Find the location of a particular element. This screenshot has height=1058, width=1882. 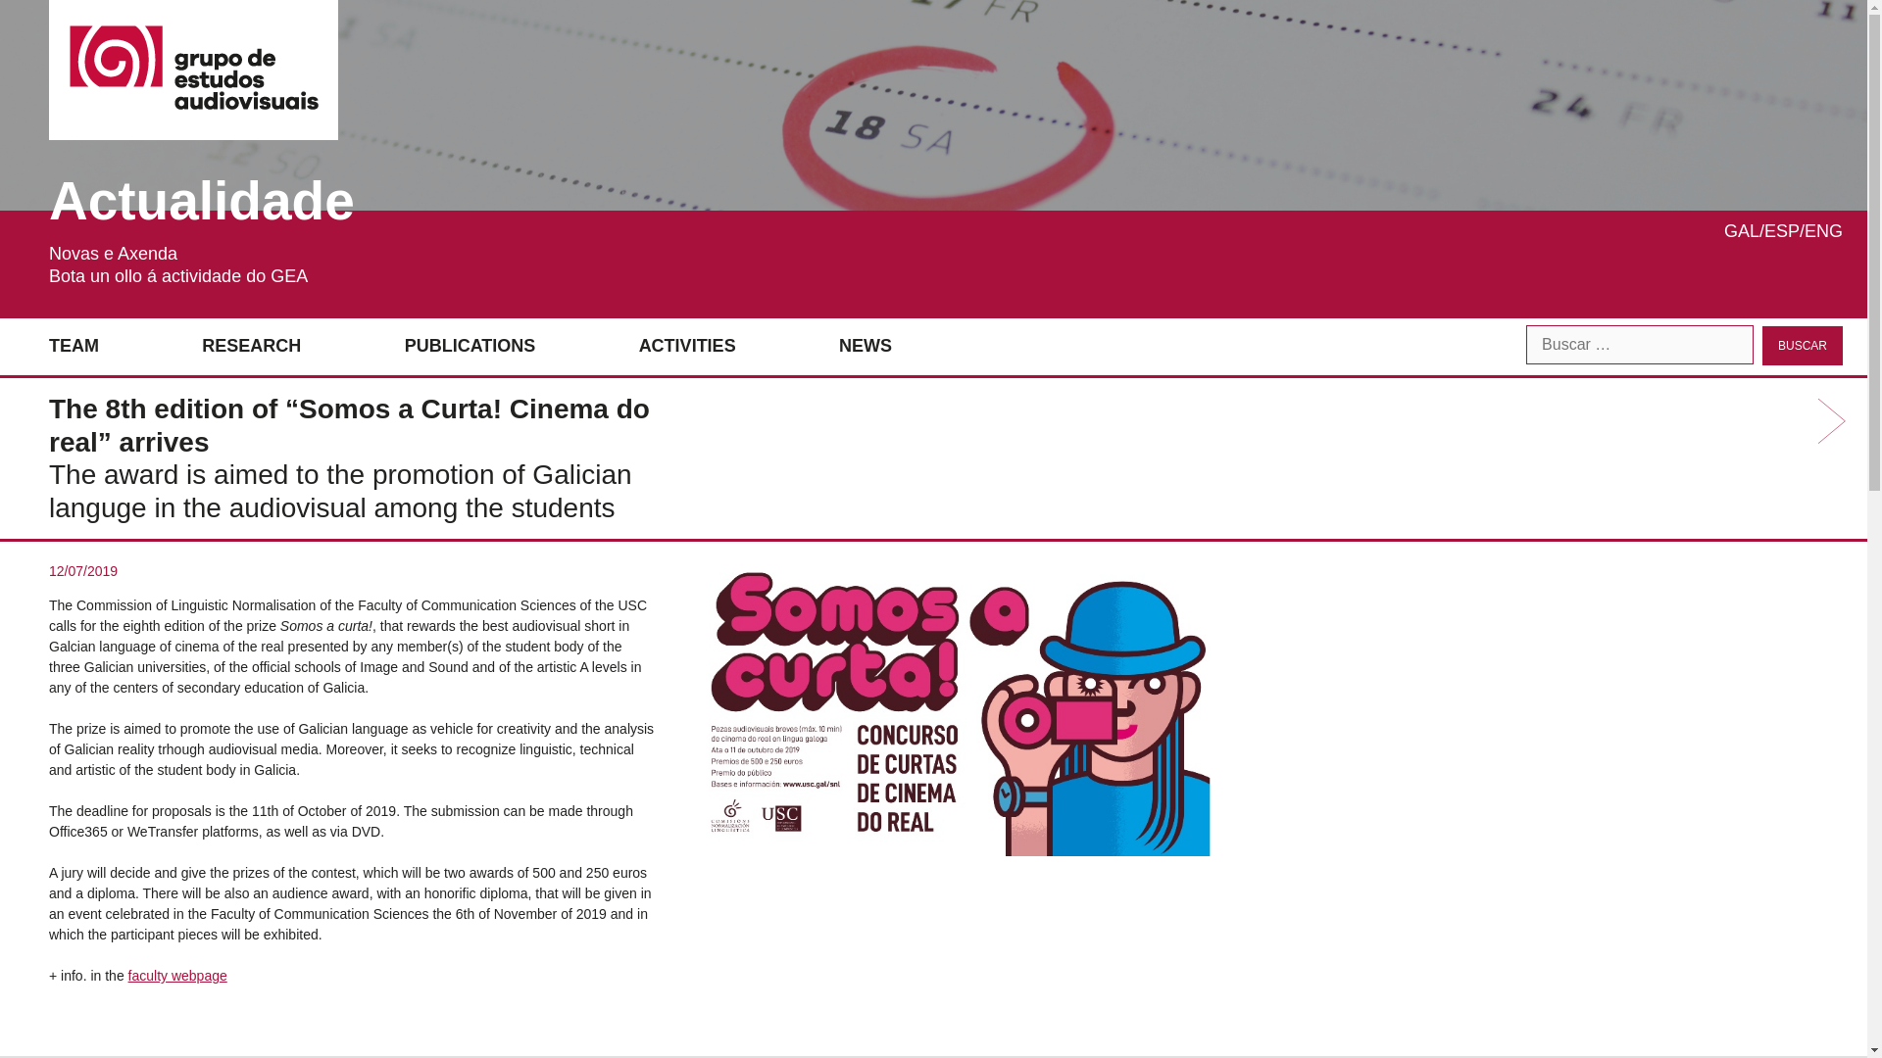

TEAM is located at coordinates (74, 347).